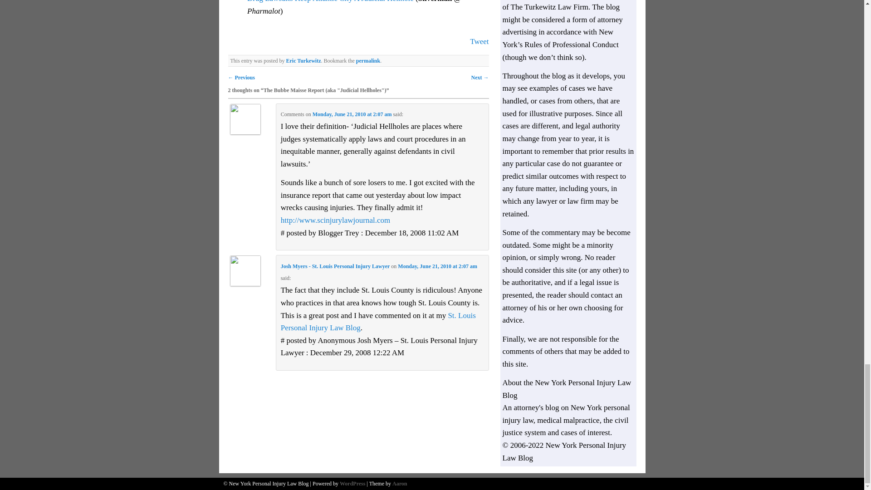 This screenshot has height=490, width=871. Describe the element at coordinates (303, 61) in the screenshot. I see `Eric Turkewitz` at that location.